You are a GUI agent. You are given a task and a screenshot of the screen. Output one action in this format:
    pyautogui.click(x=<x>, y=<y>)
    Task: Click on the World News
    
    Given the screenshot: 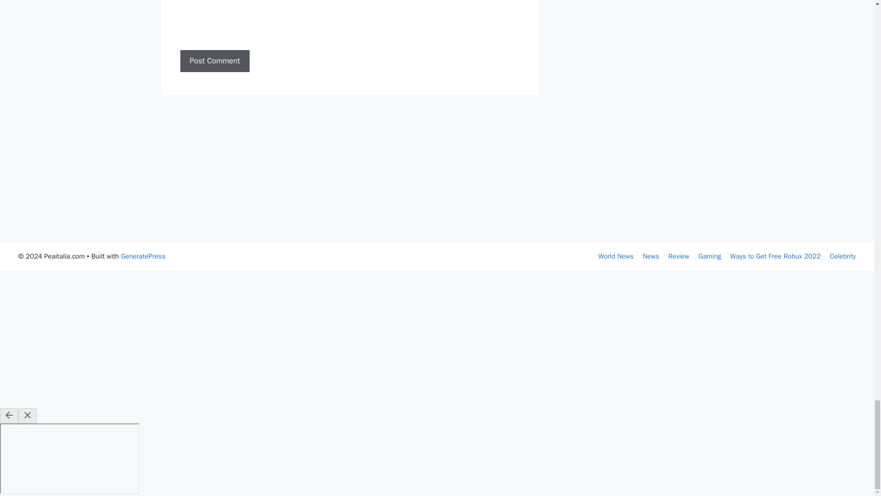 What is the action you would take?
    pyautogui.click(x=616, y=256)
    